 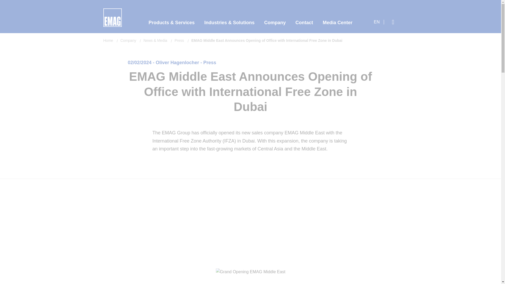 What do you see at coordinates (304, 23) in the screenshot?
I see `Contact` at bounding box center [304, 23].